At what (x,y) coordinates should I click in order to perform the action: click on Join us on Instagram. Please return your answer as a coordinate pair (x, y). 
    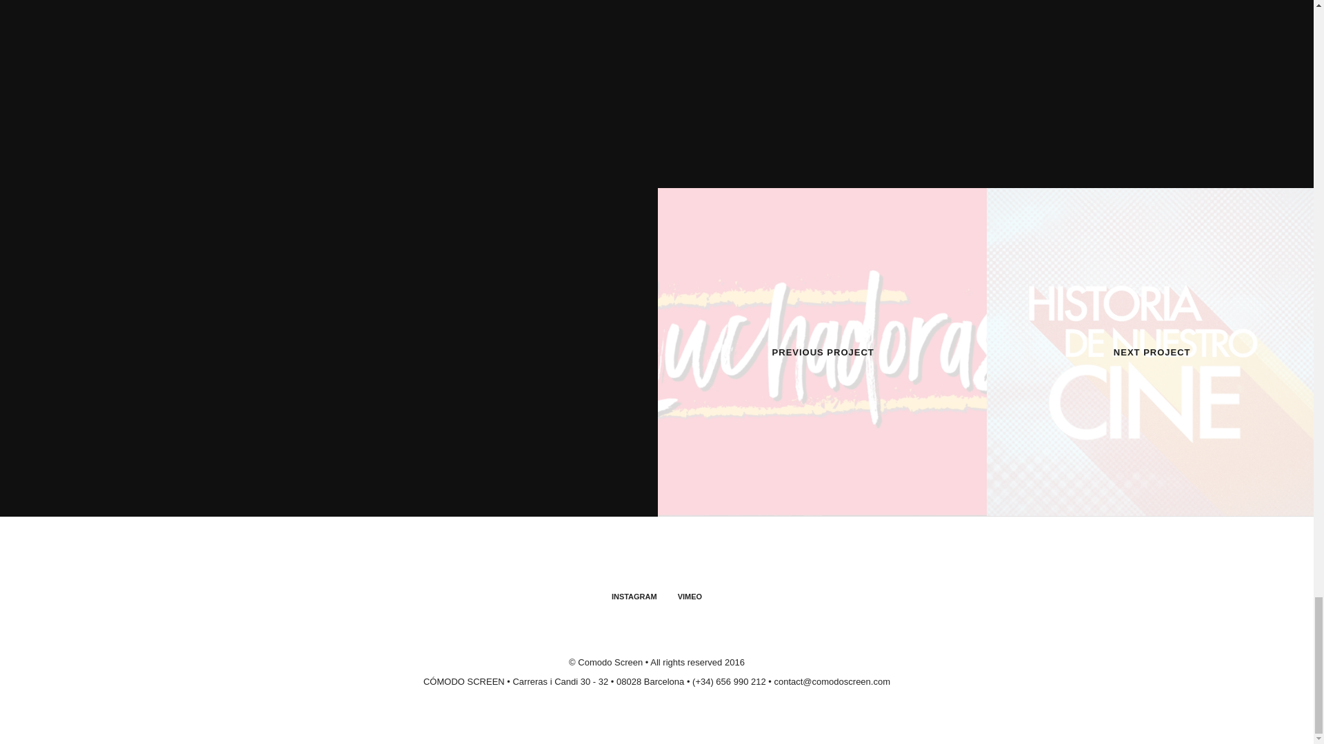
    Looking at the image, I should click on (634, 596).